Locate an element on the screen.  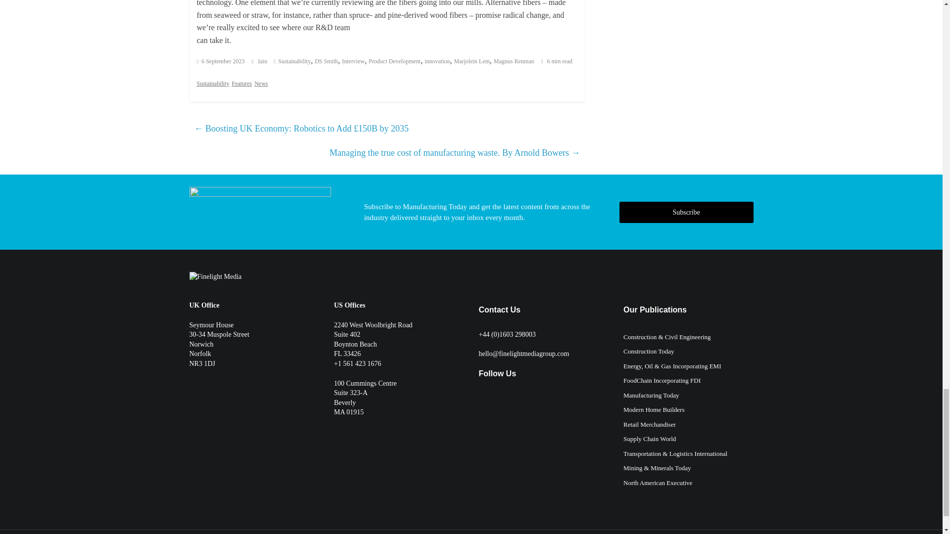
Sustainability is located at coordinates (213, 83).